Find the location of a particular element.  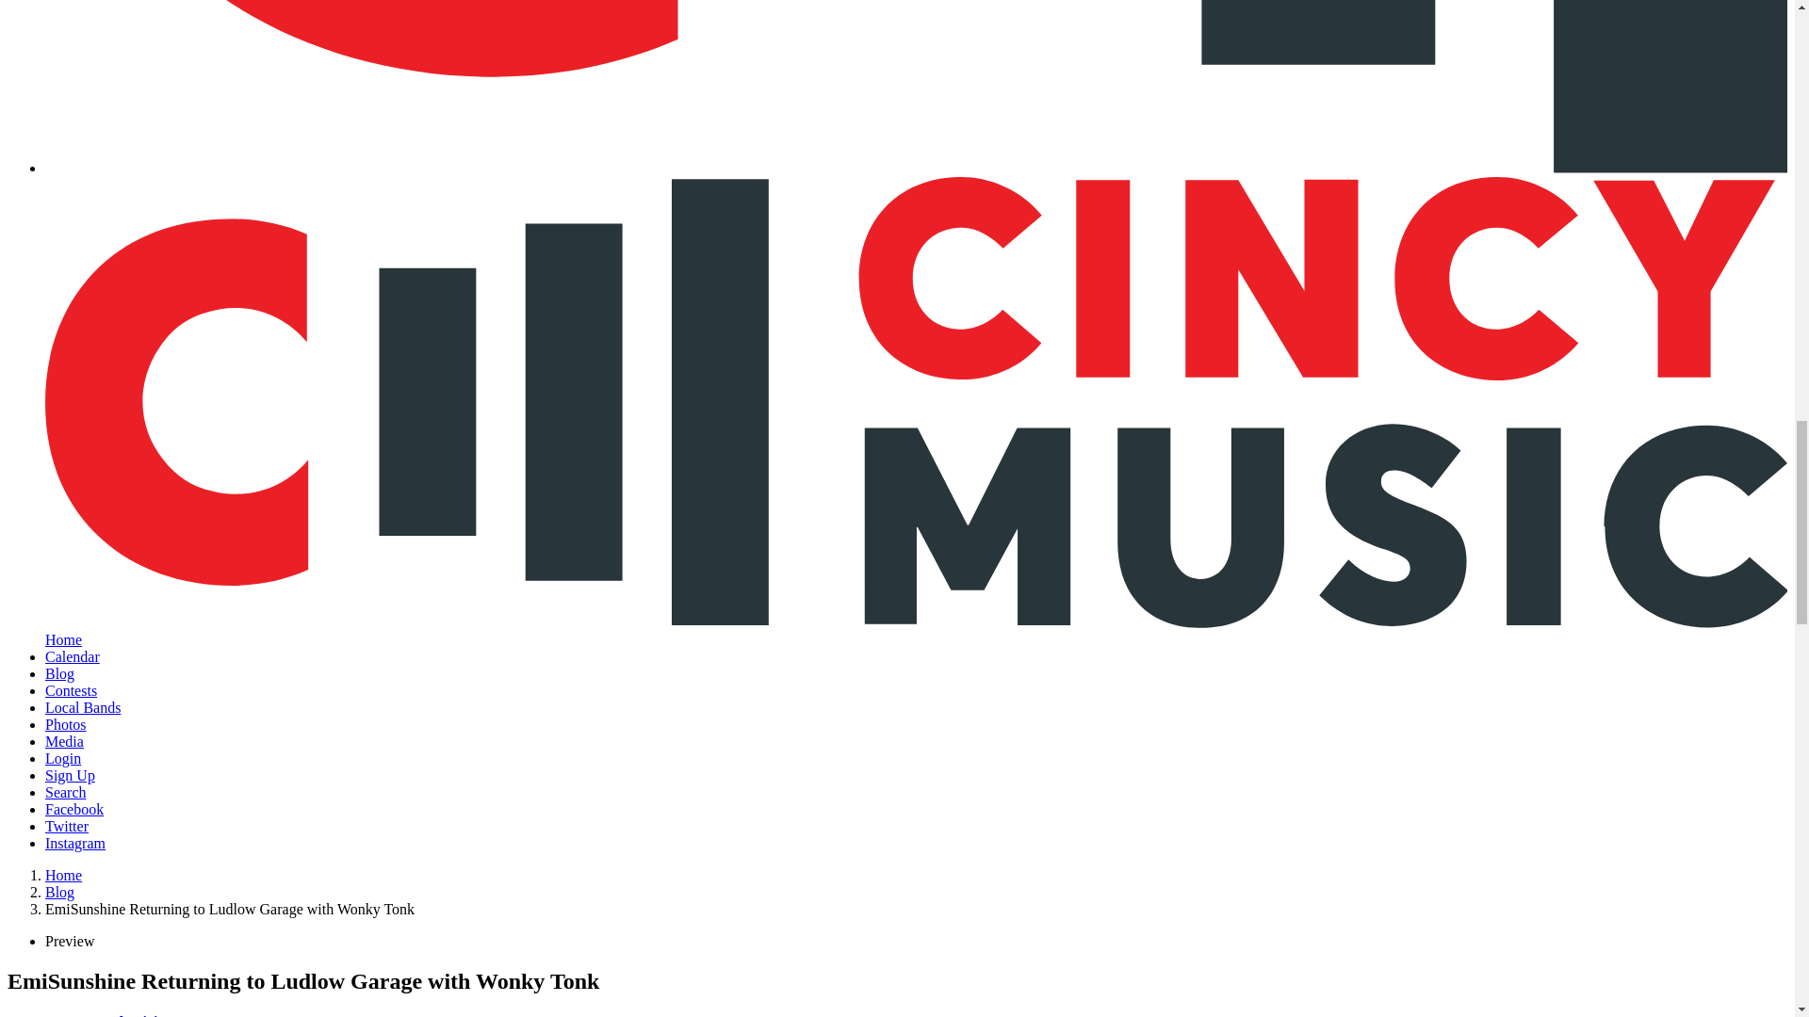

Login is located at coordinates (63, 759).